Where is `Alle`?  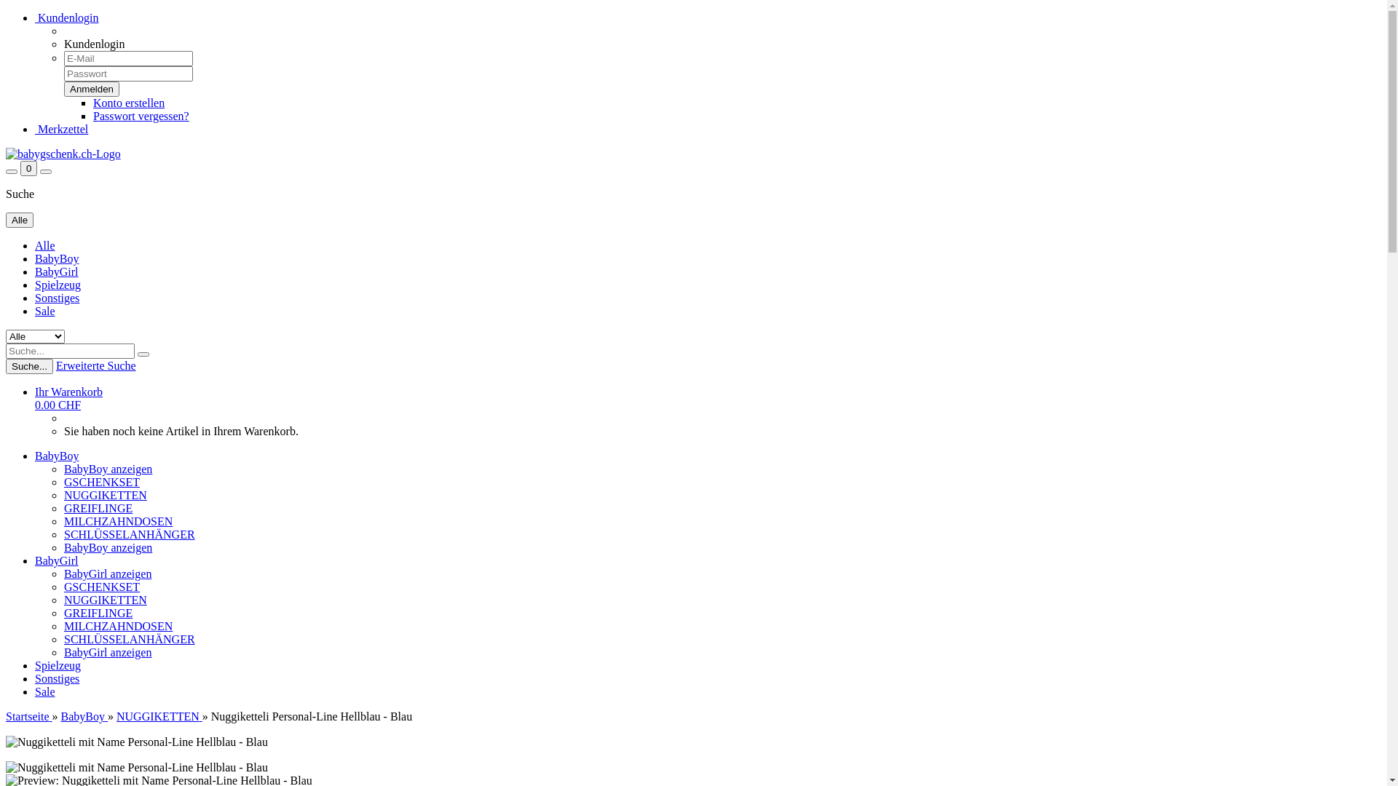
Alle is located at coordinates (45, 246).